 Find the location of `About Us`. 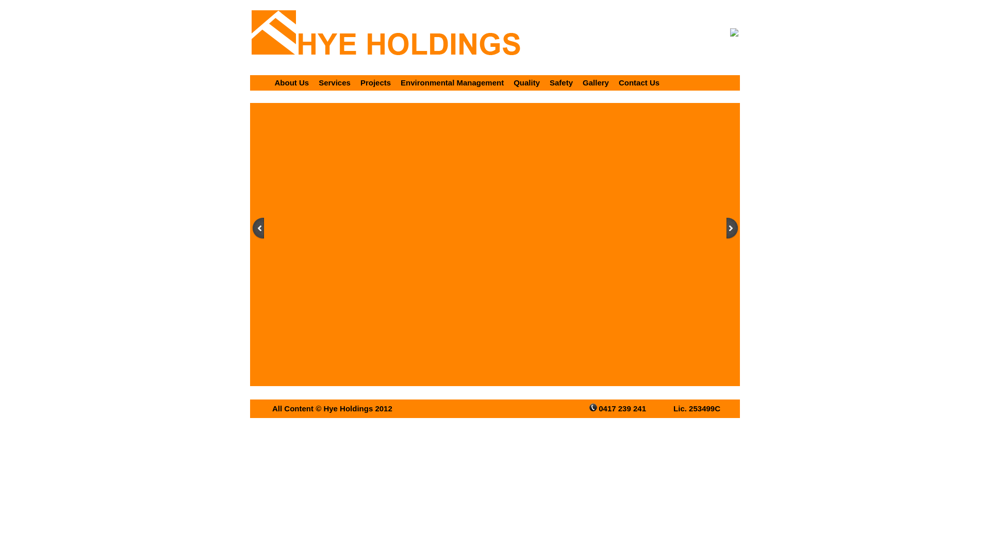

About Us is located at coordinates (292, 82).